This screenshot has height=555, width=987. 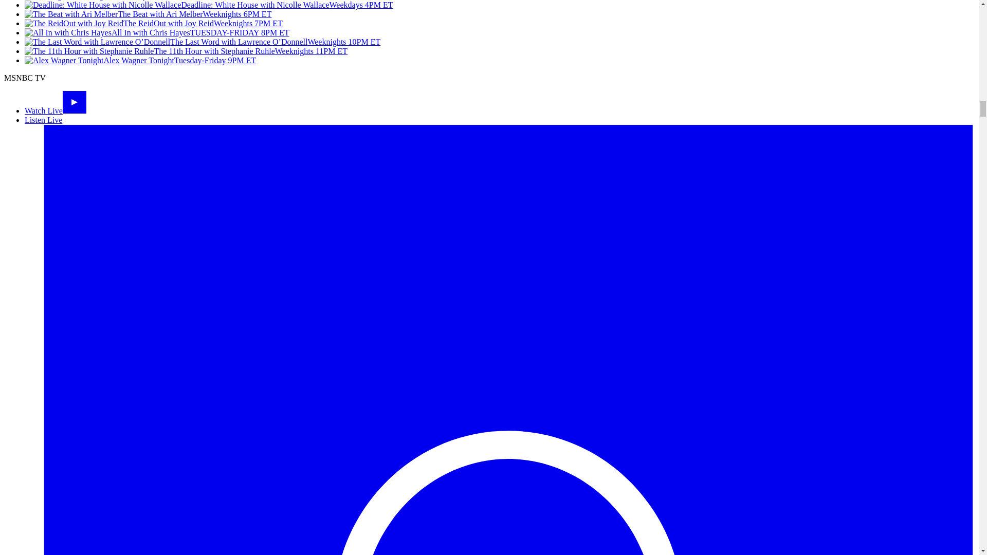 I want to click on Watch Live, so click(x=56, y=110).